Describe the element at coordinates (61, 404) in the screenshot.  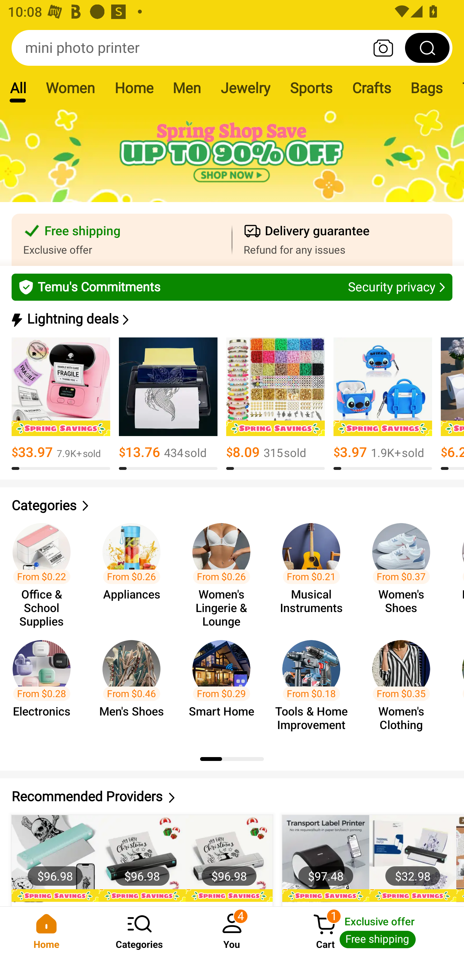
I see `$33.97 7.9K+￼sold 8.0` at that location.